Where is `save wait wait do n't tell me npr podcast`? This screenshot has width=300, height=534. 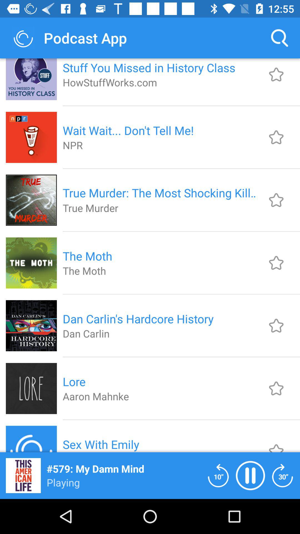
save wait wait do n't tell me npr podcast is located at coordinates (276, 137).